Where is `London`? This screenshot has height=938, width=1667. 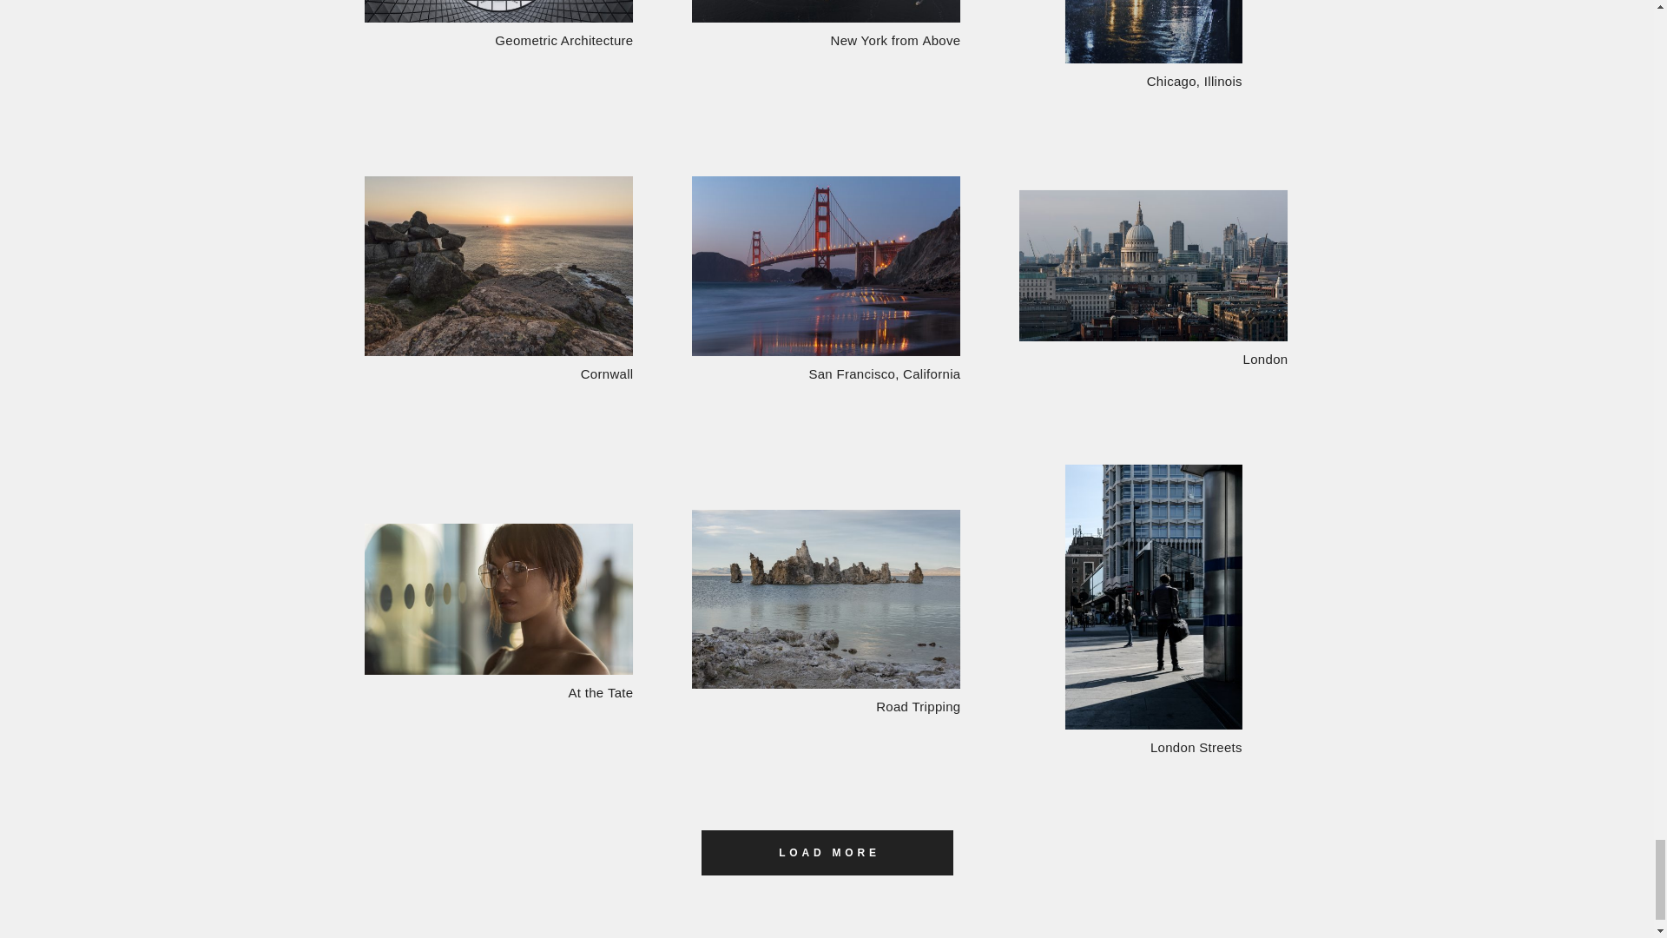
London is located at coordinates (1153, 280).